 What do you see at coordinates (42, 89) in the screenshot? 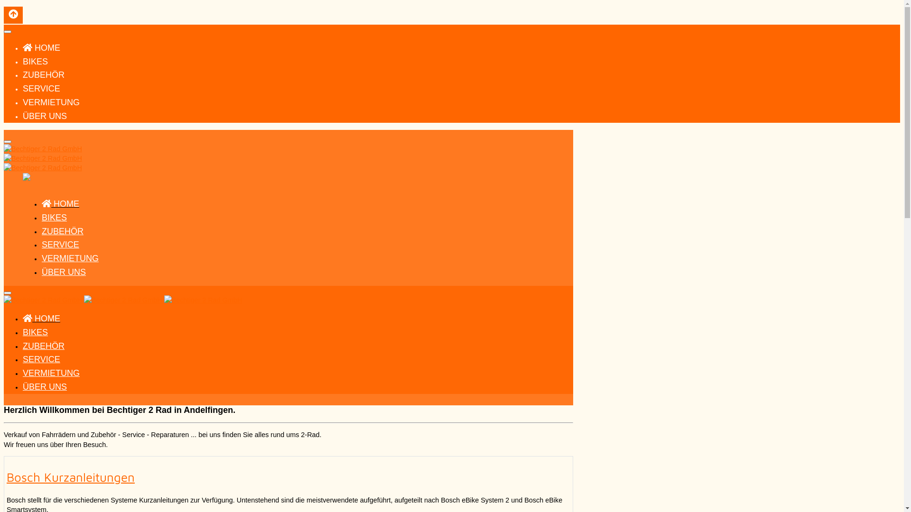
I see `SERVICE` at bounding box center [42, 89].